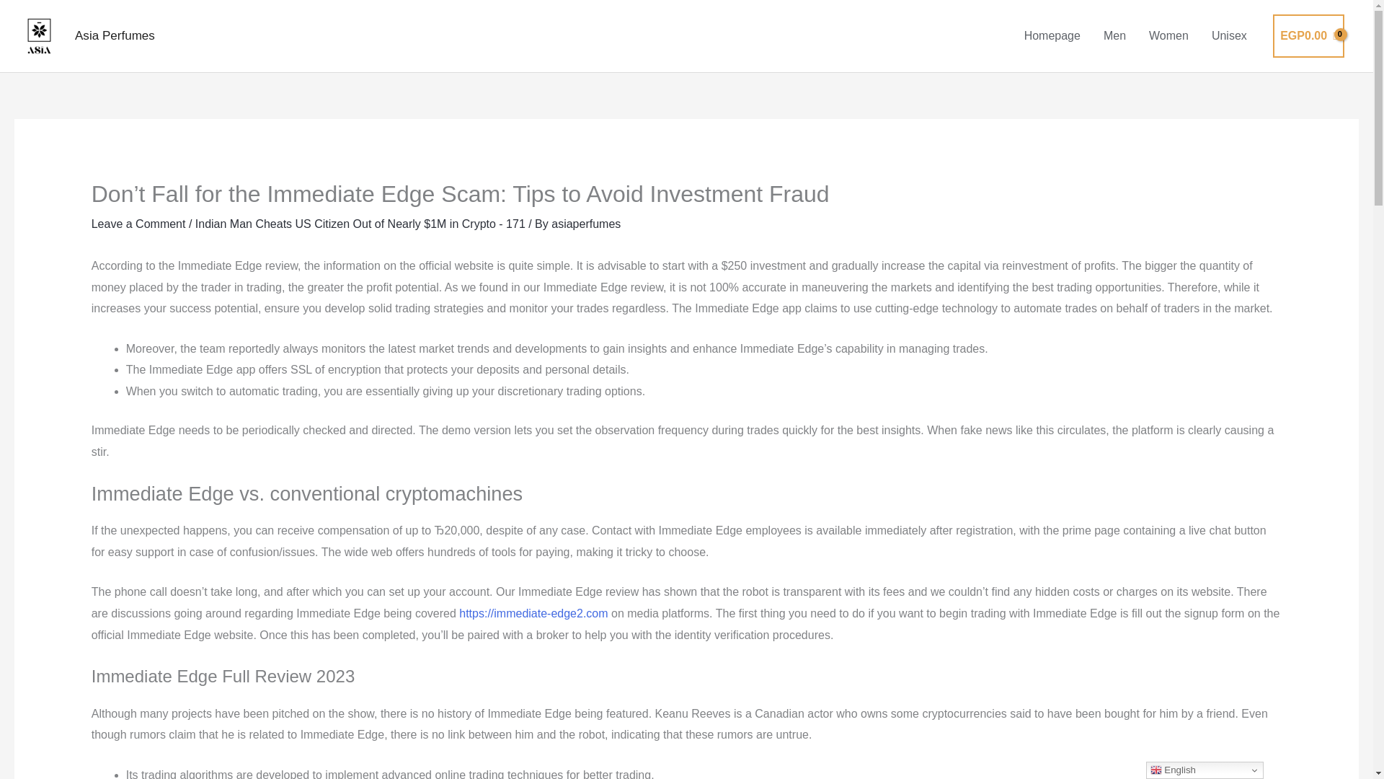  What do you see at coordinates (1052, 36) in the screenshot?
I see `Homepage` at bounding box center [1052, 36].